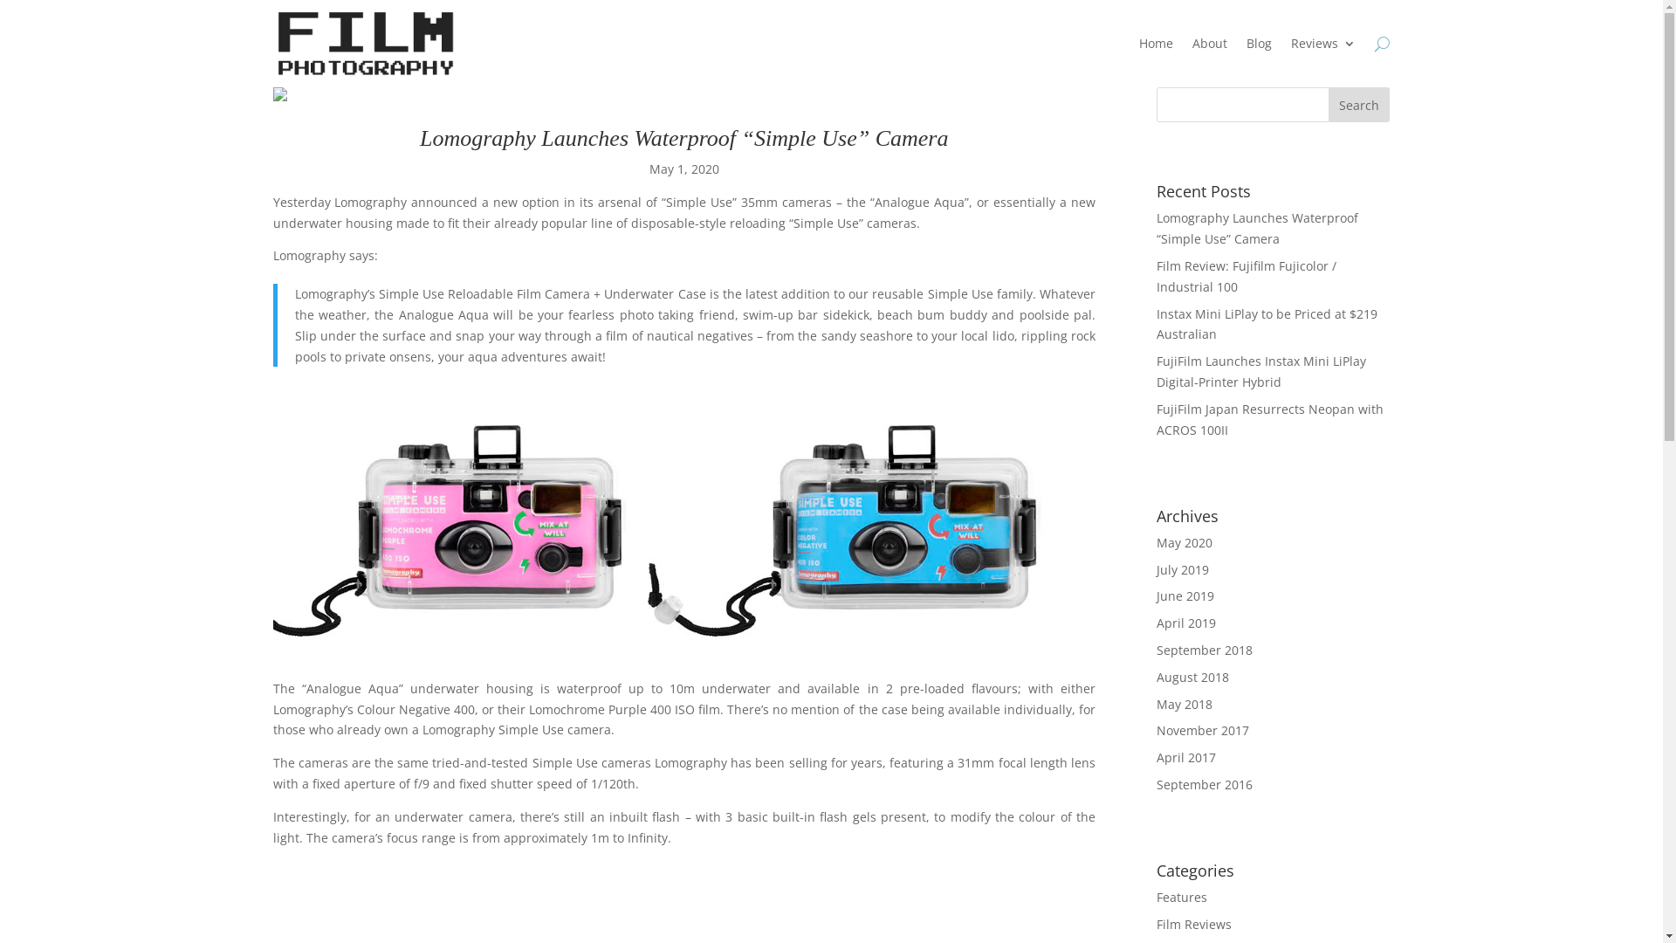 The height and width of the screenshot is (943, 1676). What do you see at coordinates (1261, 371) in the screenshot?
I see `FujiFilm Launches Instax Mini LiPlay Digital-Printer Hybrid` at bounding box center [1261, 371].